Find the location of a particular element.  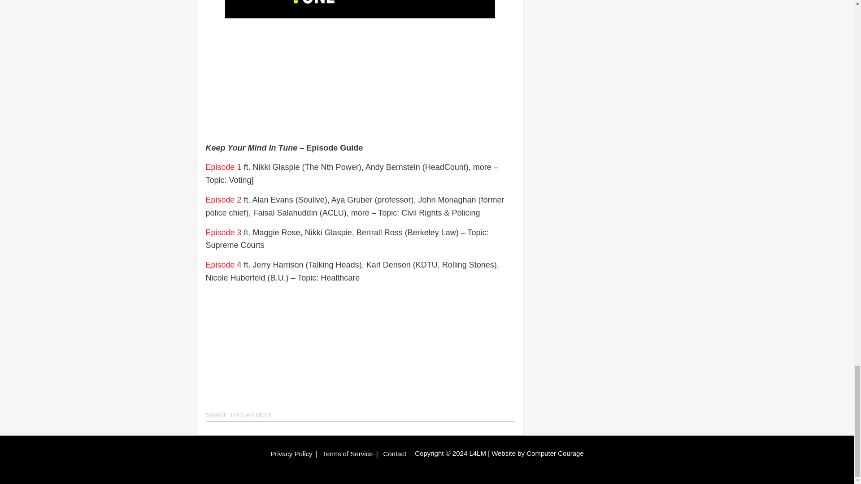

Contact is located at coordinates (395, 454).